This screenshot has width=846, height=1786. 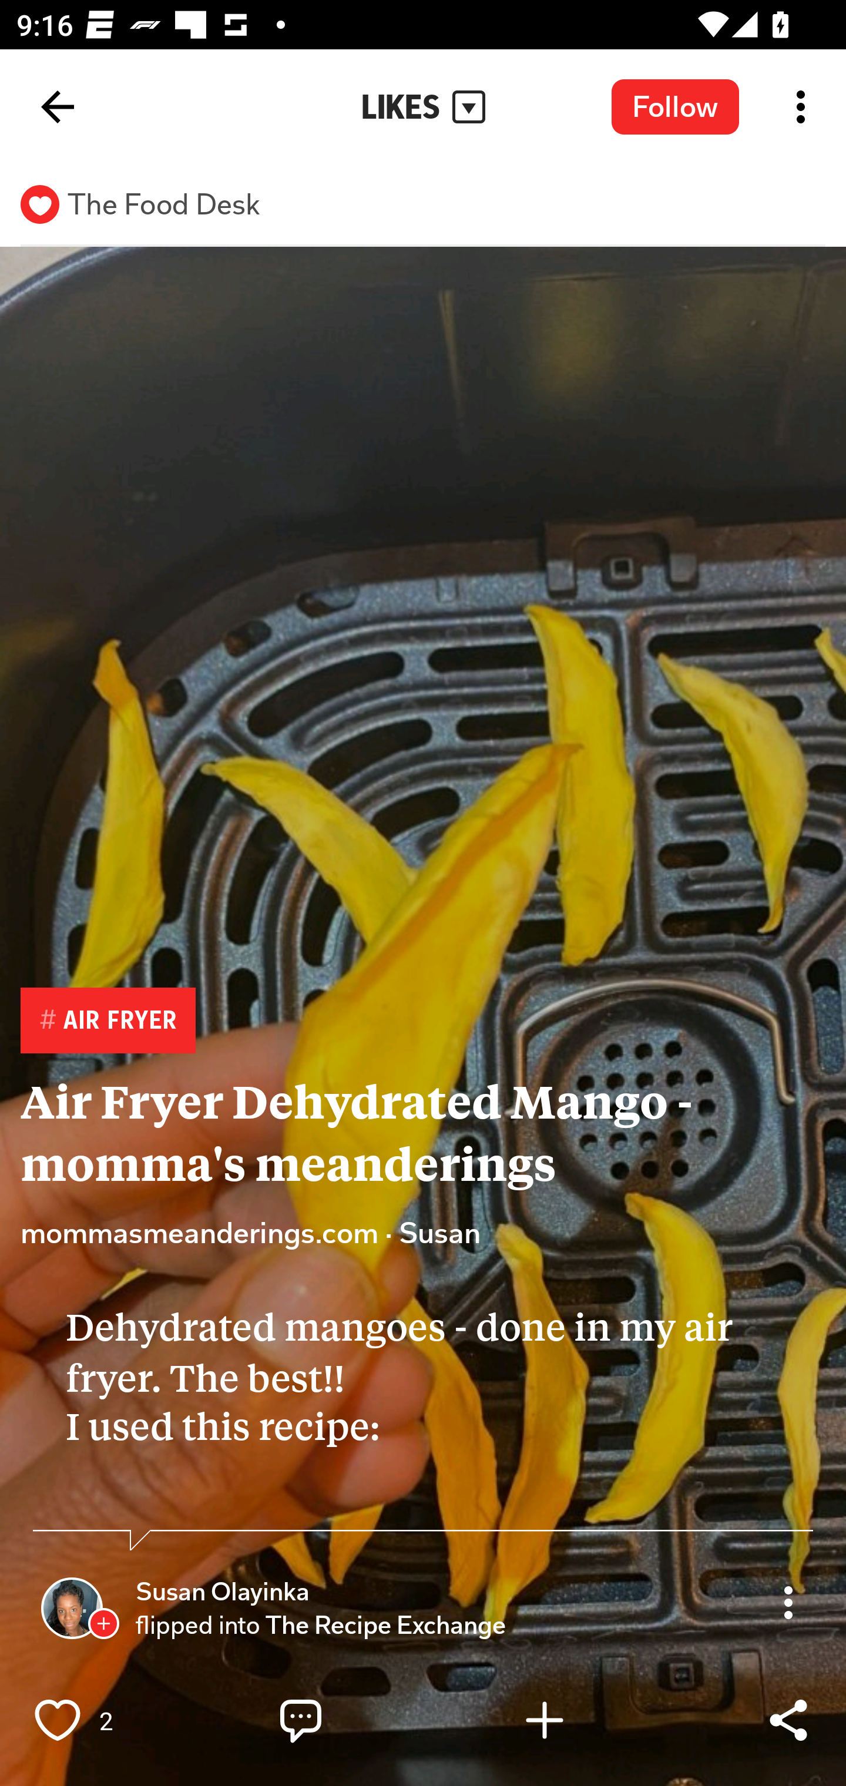 I want to click on flipped into The Recipe Exchange, so click(x=321, y=1625).